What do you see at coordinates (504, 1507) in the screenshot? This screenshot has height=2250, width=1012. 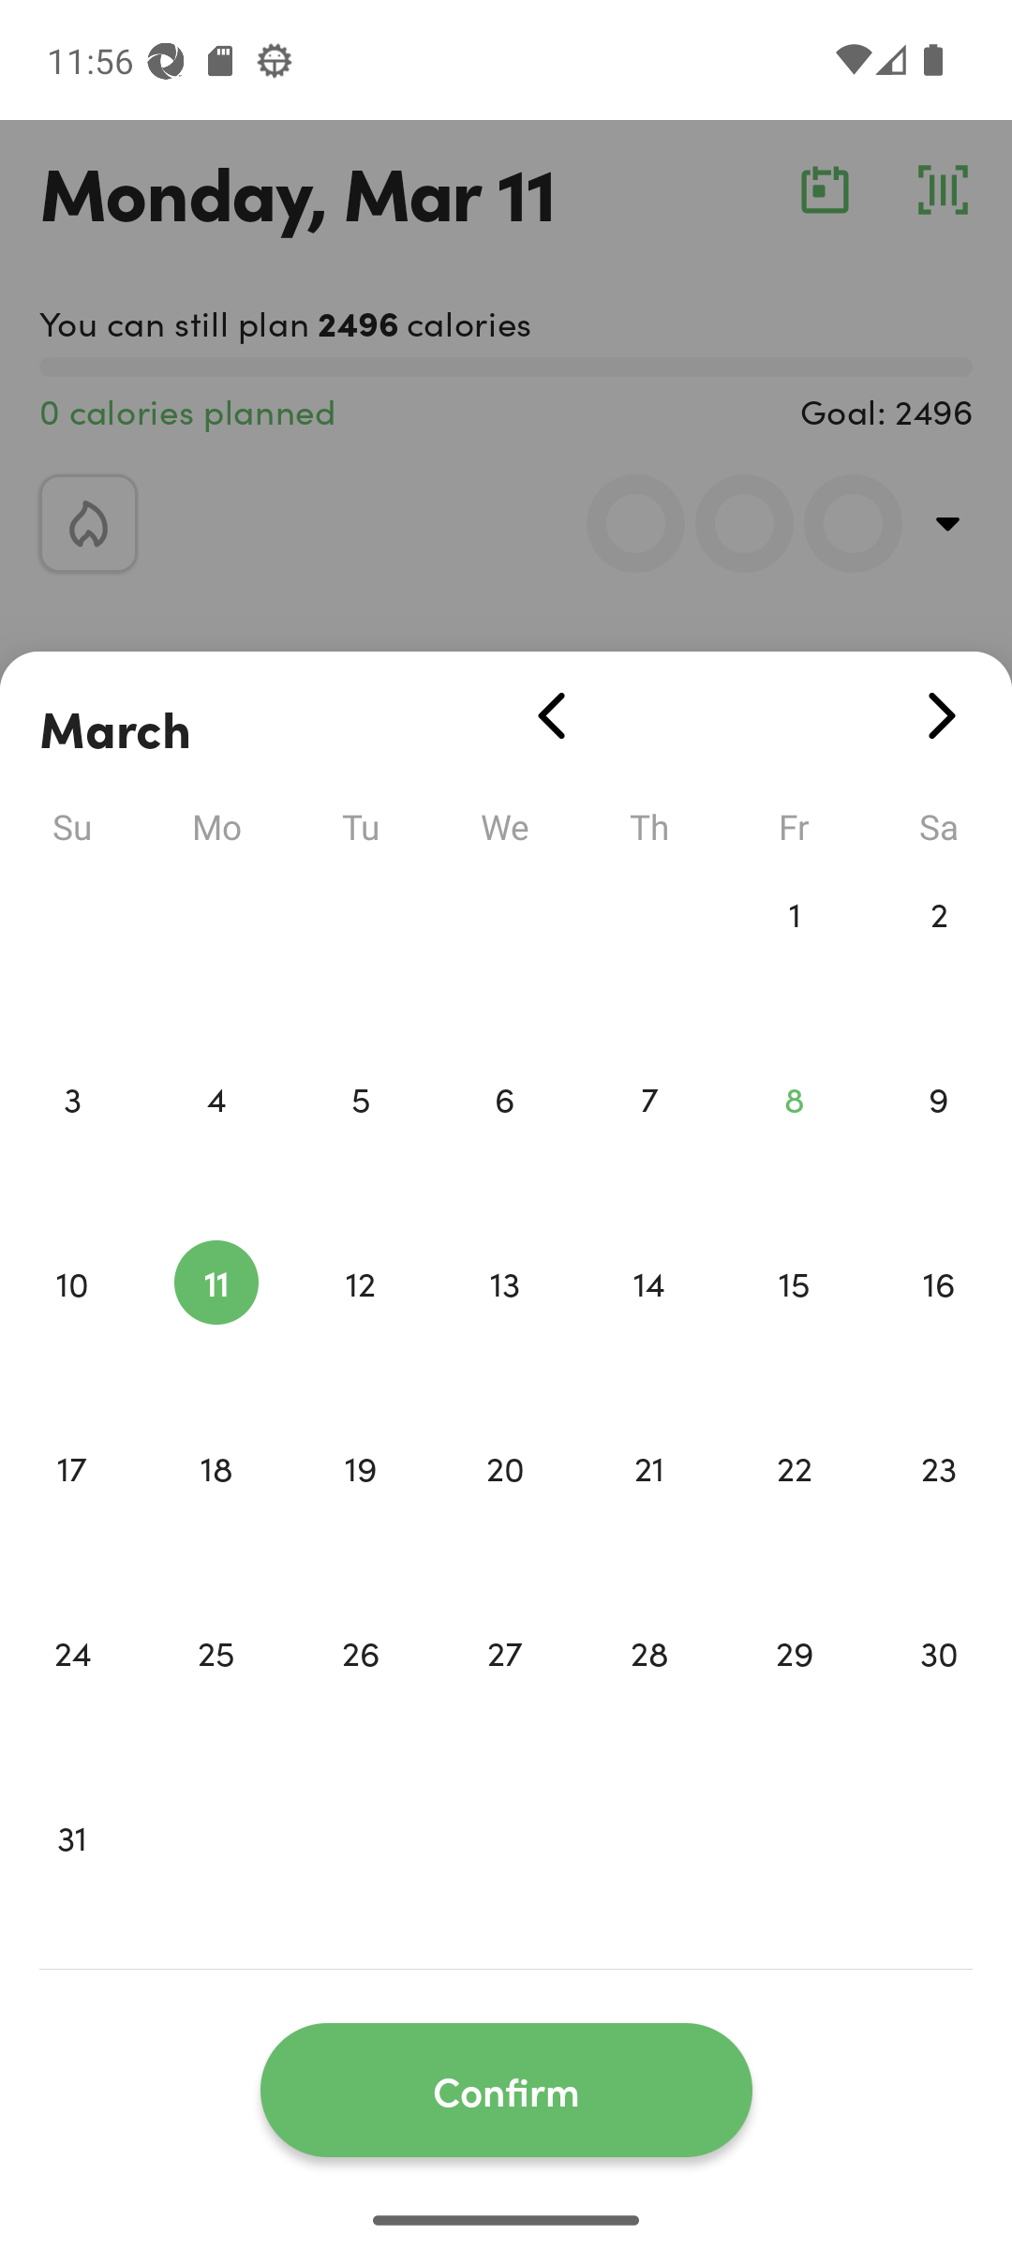 I see `20` at bounding box center [504, 1507].